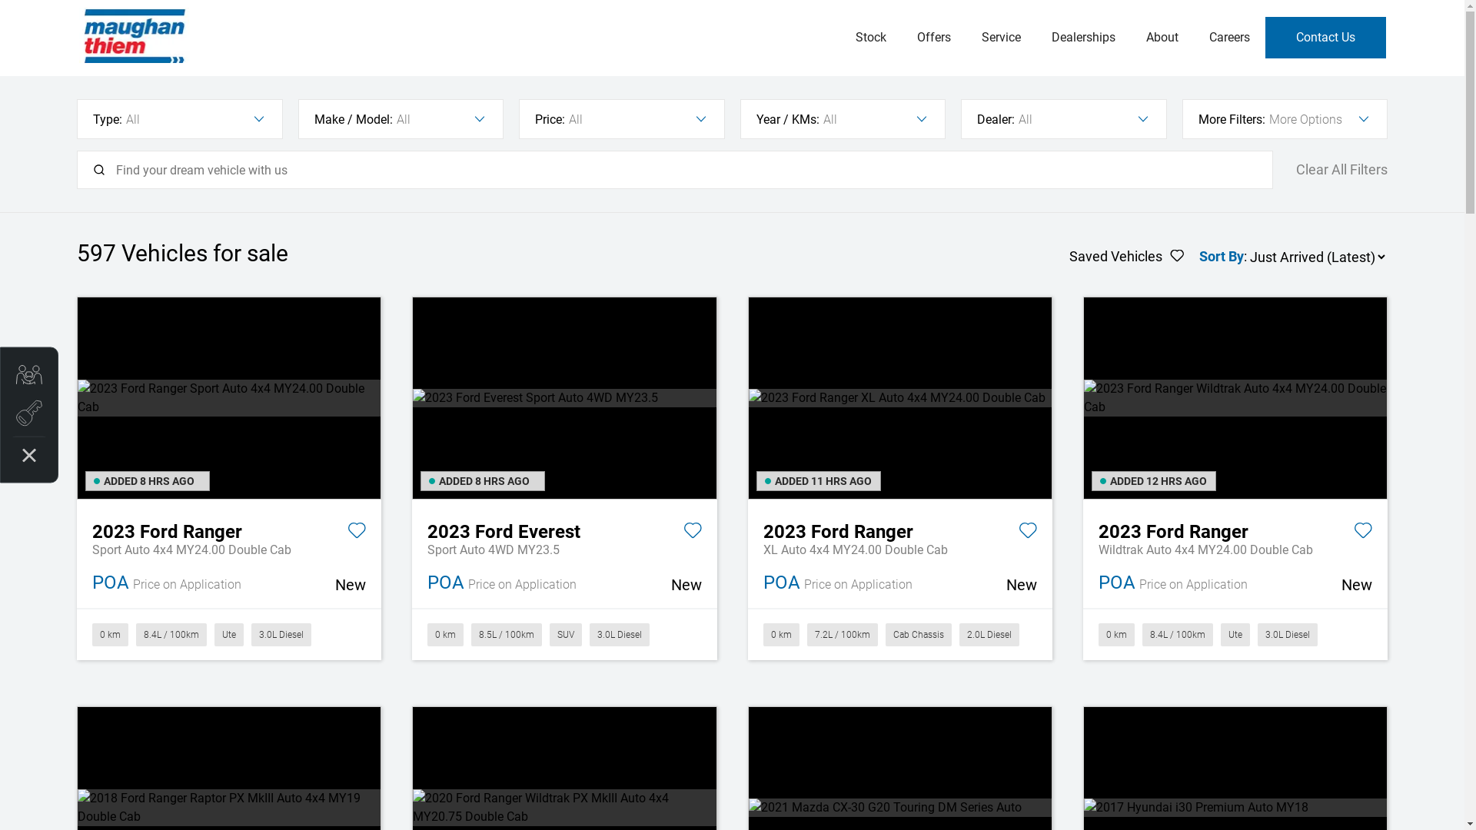 The width and height of the screenshot is (1476, 830). I want to click on POA
Price on Application
New, so click(899, 584).